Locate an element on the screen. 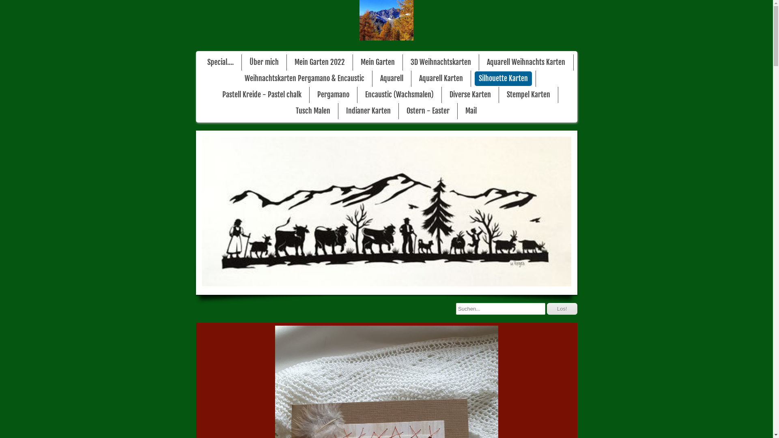  Silhouette Karten is located at coordinates (503, 79).